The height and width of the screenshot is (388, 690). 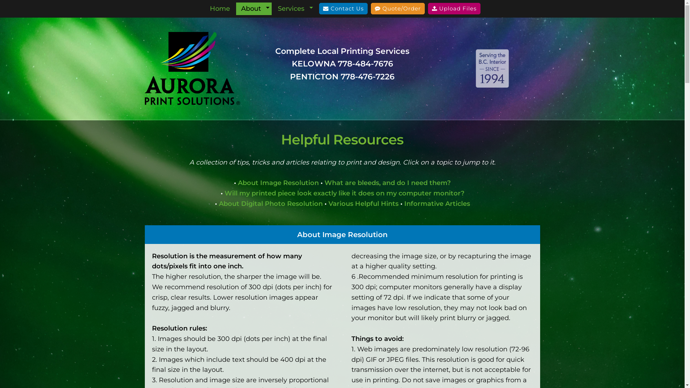 What do you see at coordinates (251, 9) in the screenshot?
I see `About` at bounding box center [251, 9].